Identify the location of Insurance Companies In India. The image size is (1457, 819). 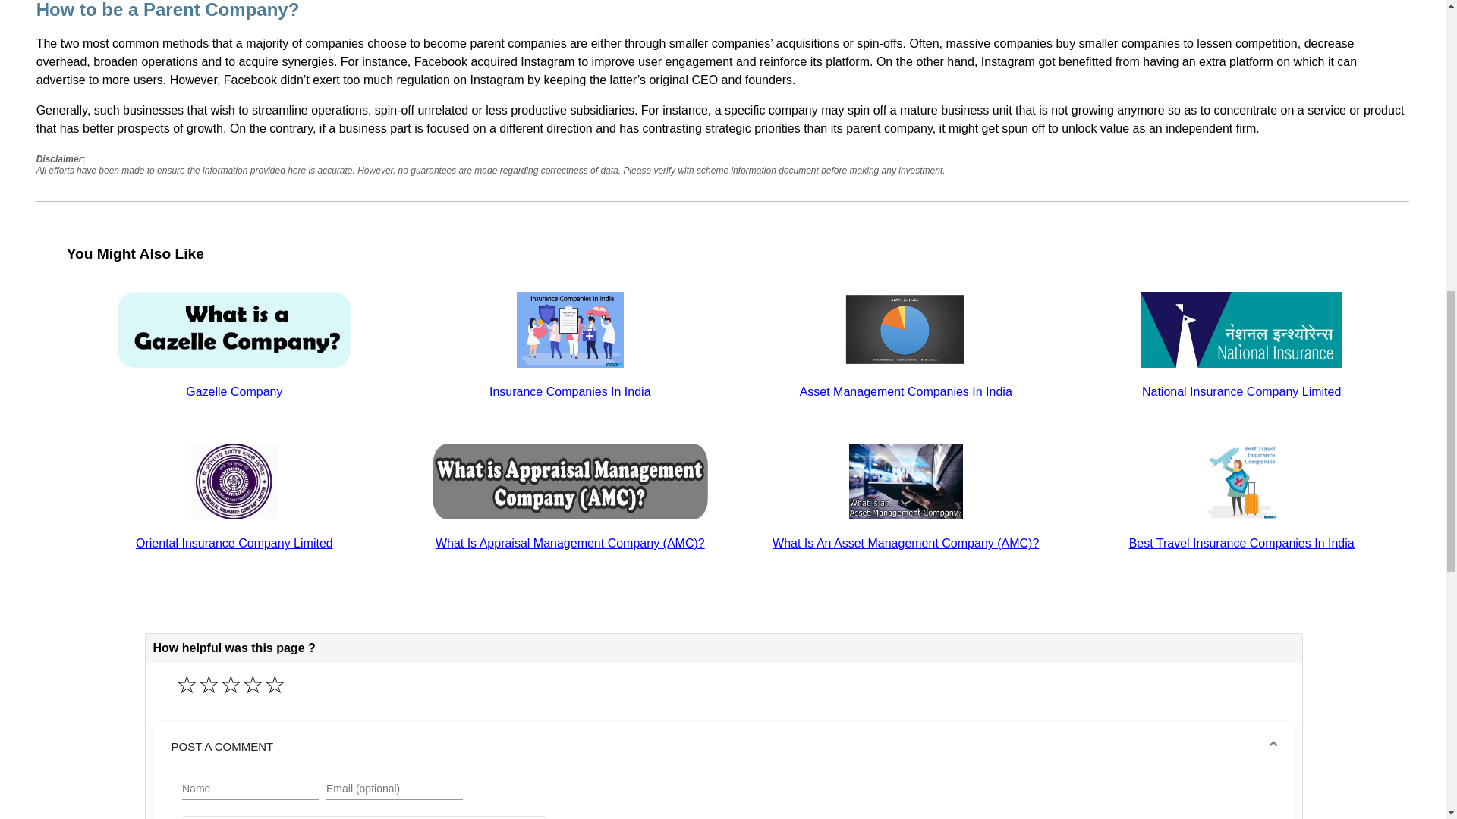
(571, 391).